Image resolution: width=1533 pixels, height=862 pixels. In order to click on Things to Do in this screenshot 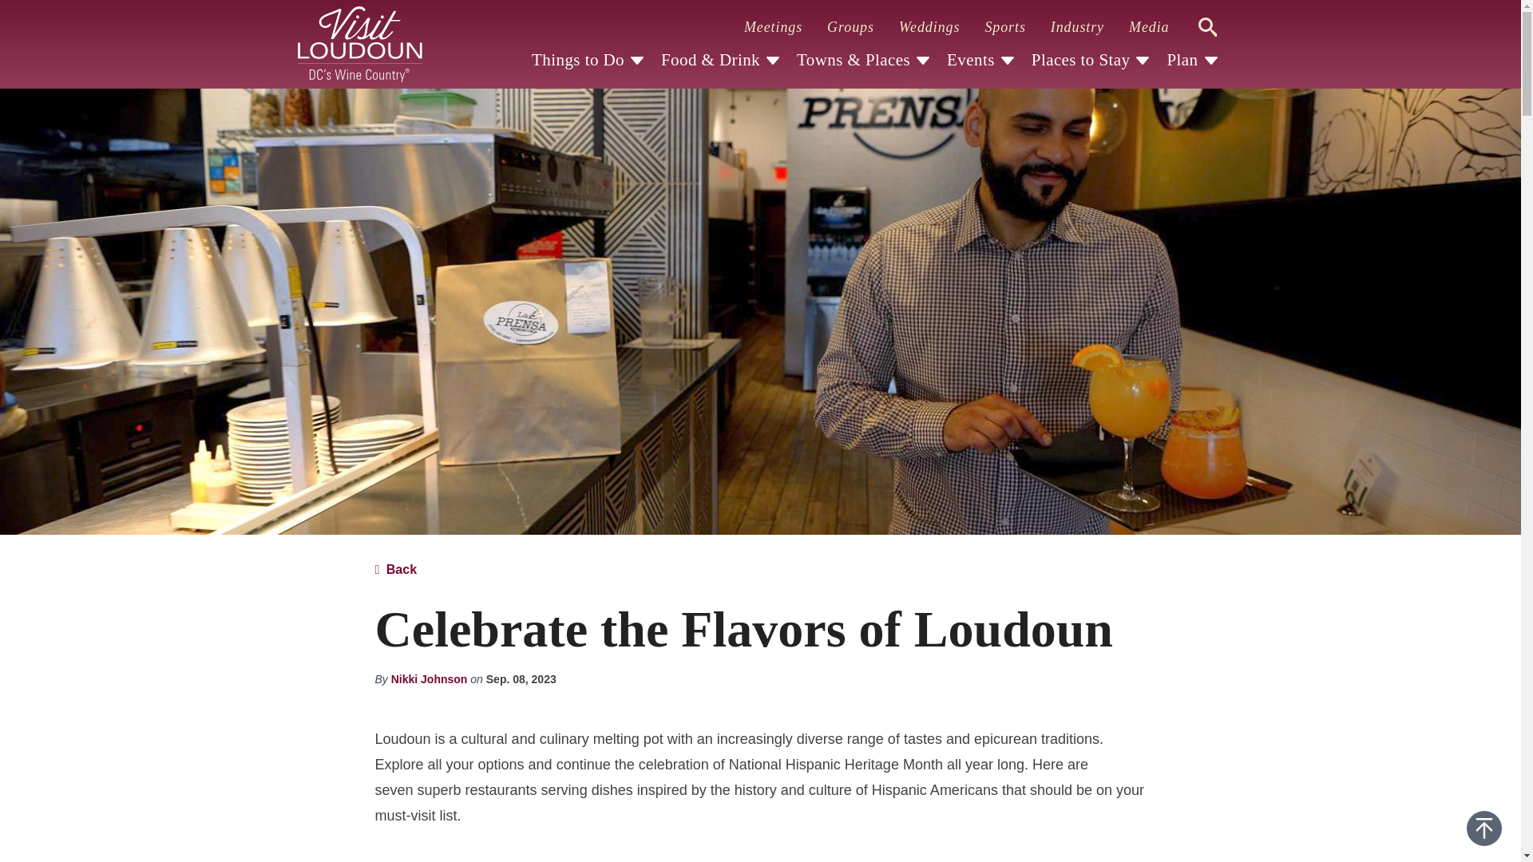, I will do `click(578, 60)`.